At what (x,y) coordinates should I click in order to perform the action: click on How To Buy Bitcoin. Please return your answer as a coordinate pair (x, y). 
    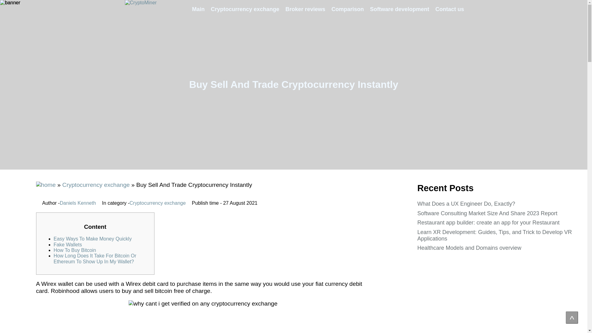
    Looking at the image, I should click on (75, 250).